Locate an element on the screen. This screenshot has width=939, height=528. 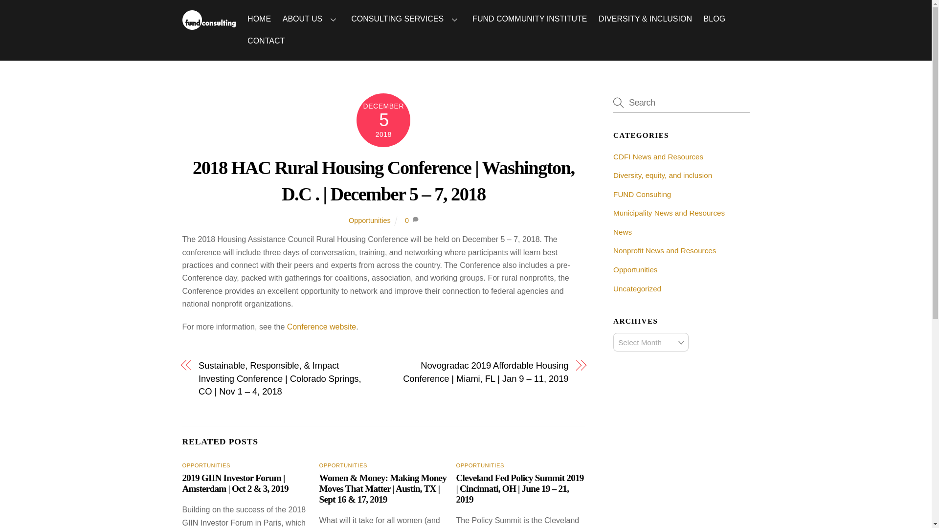
CDFI News and Resources is located at coordinates (658, 156).